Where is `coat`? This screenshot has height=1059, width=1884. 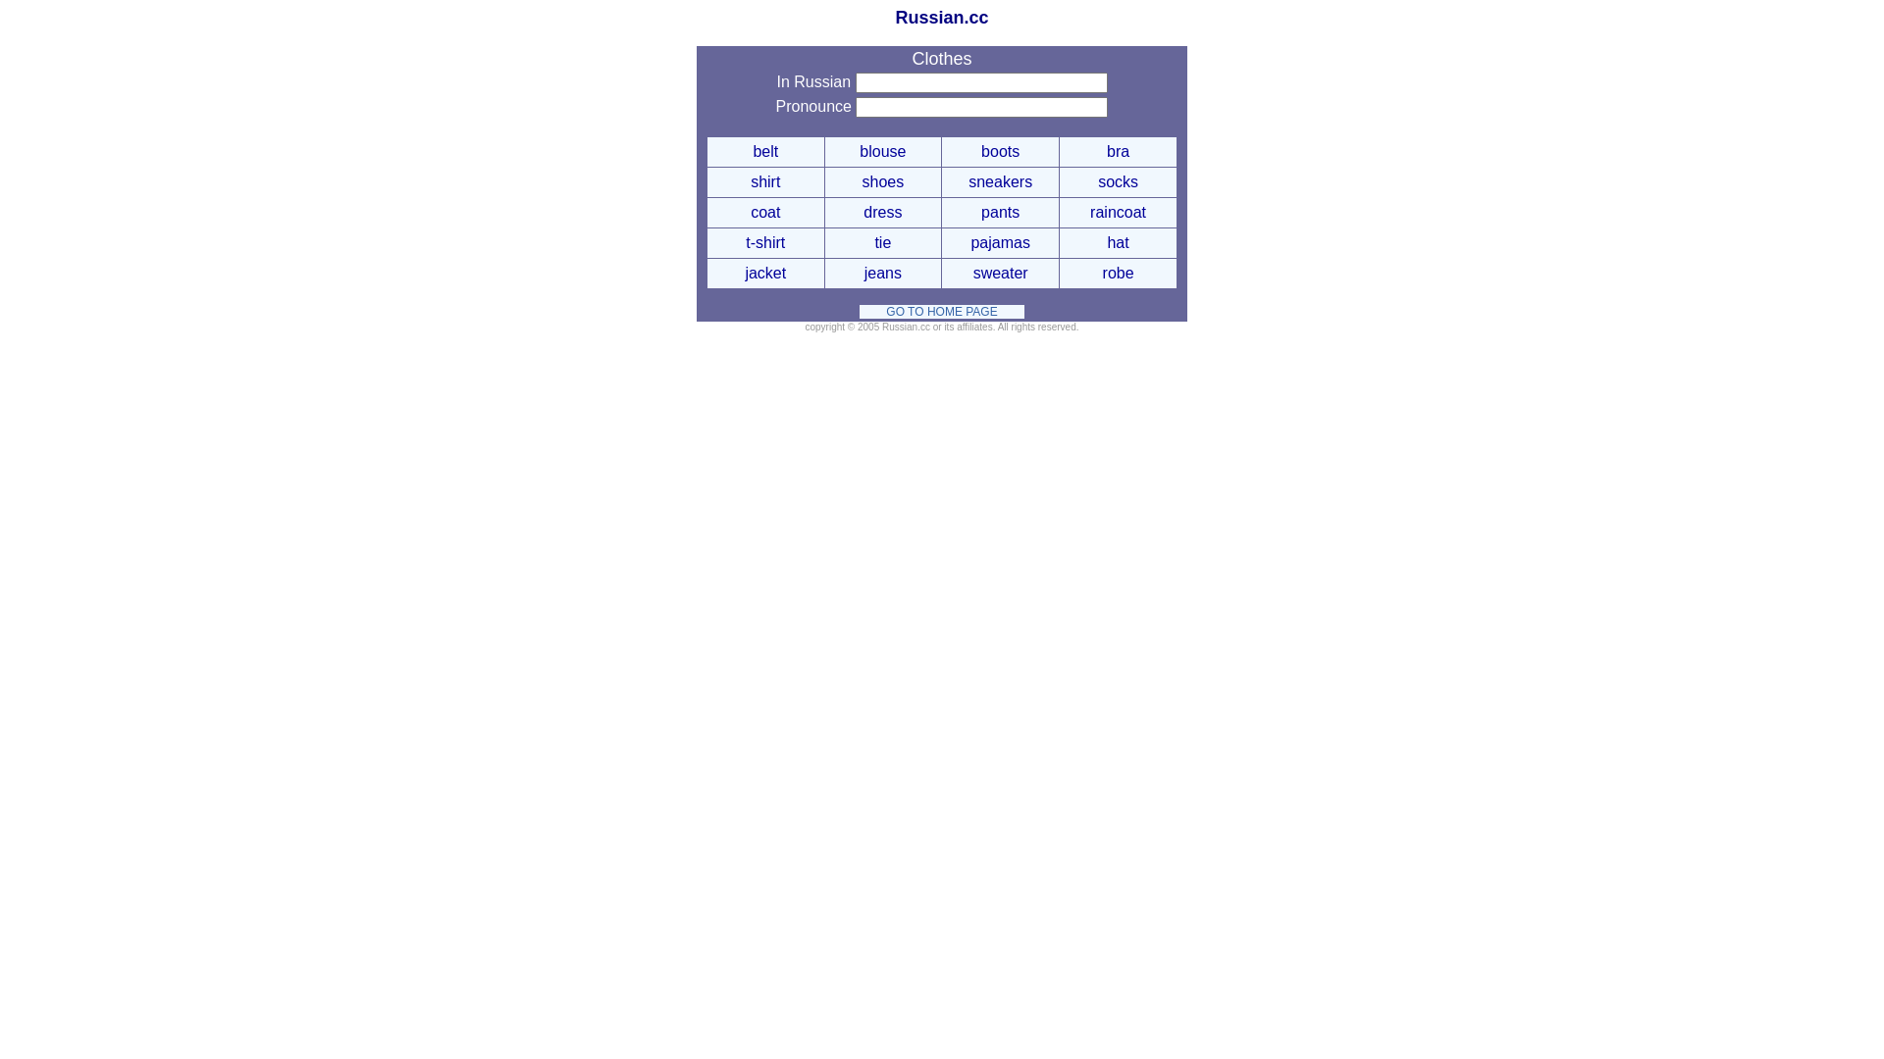 coat is located at coordinates (765, 214).